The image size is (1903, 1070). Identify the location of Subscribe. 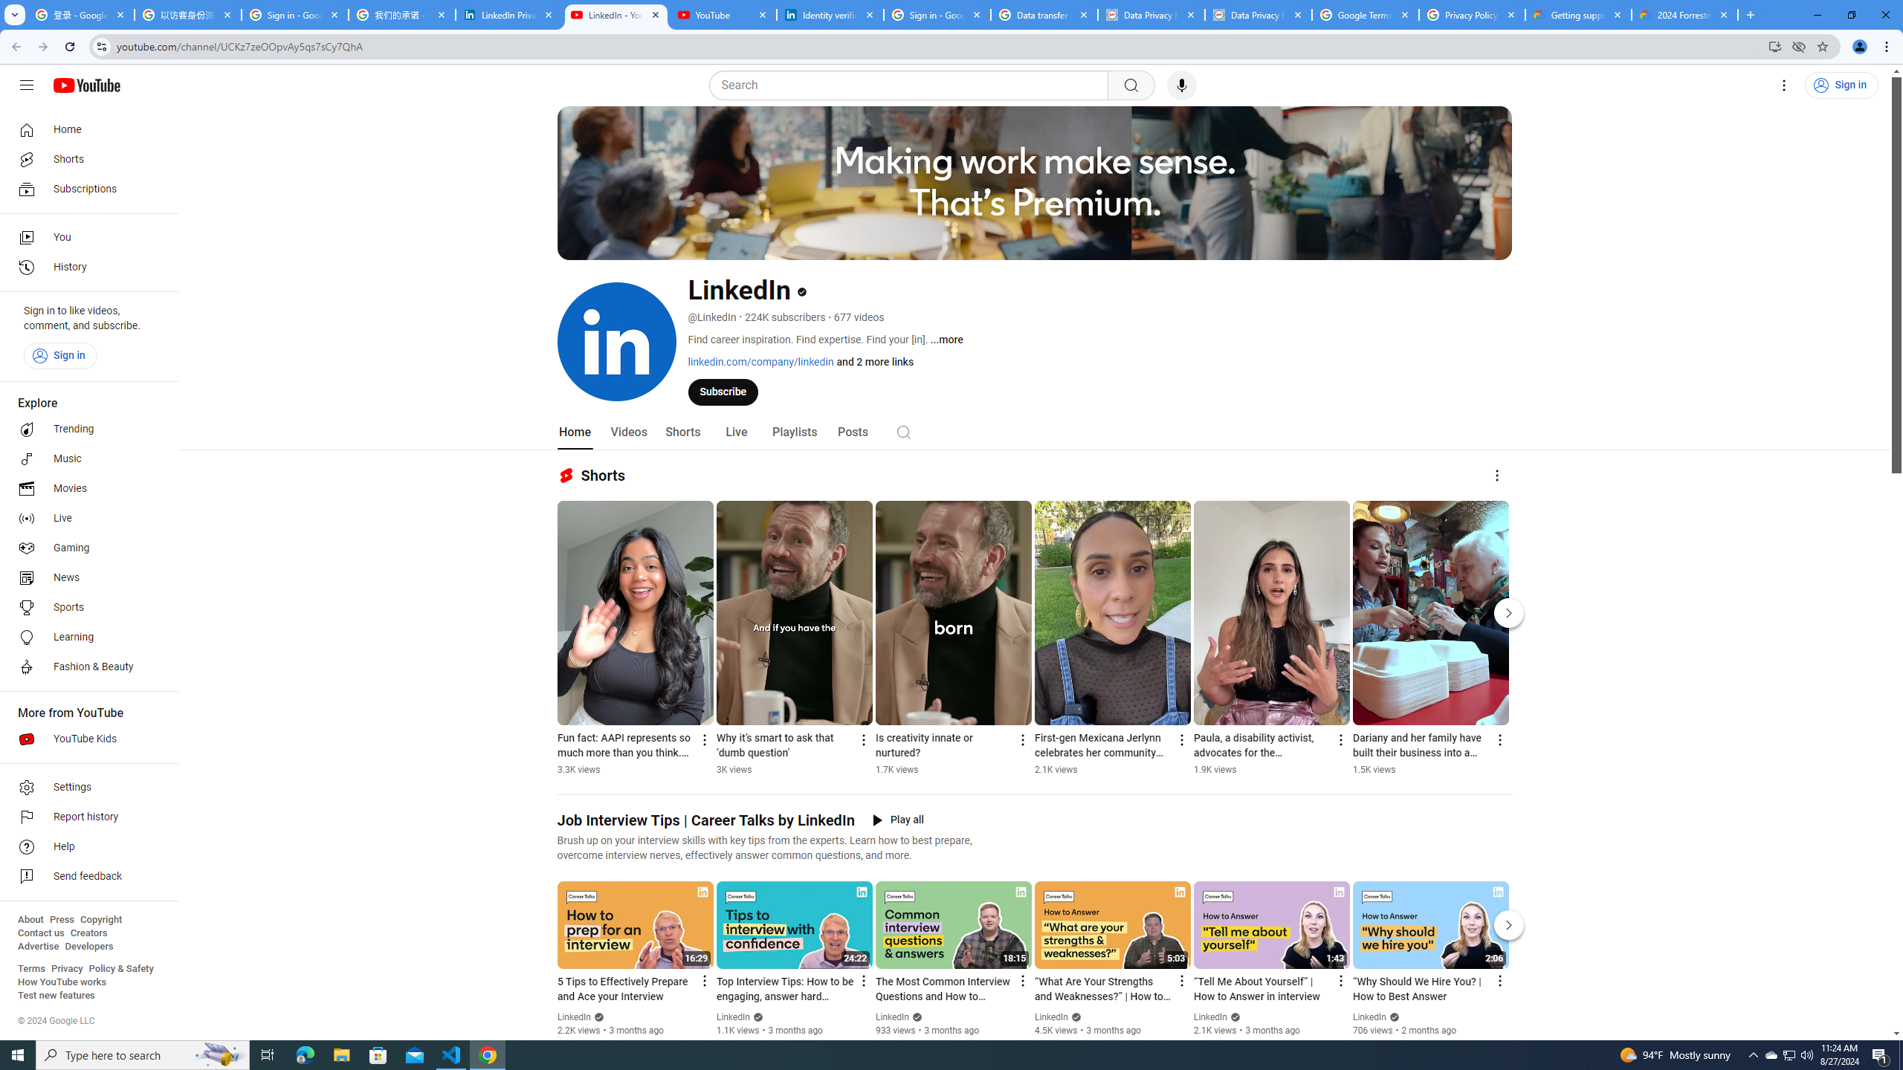
(723, 391).